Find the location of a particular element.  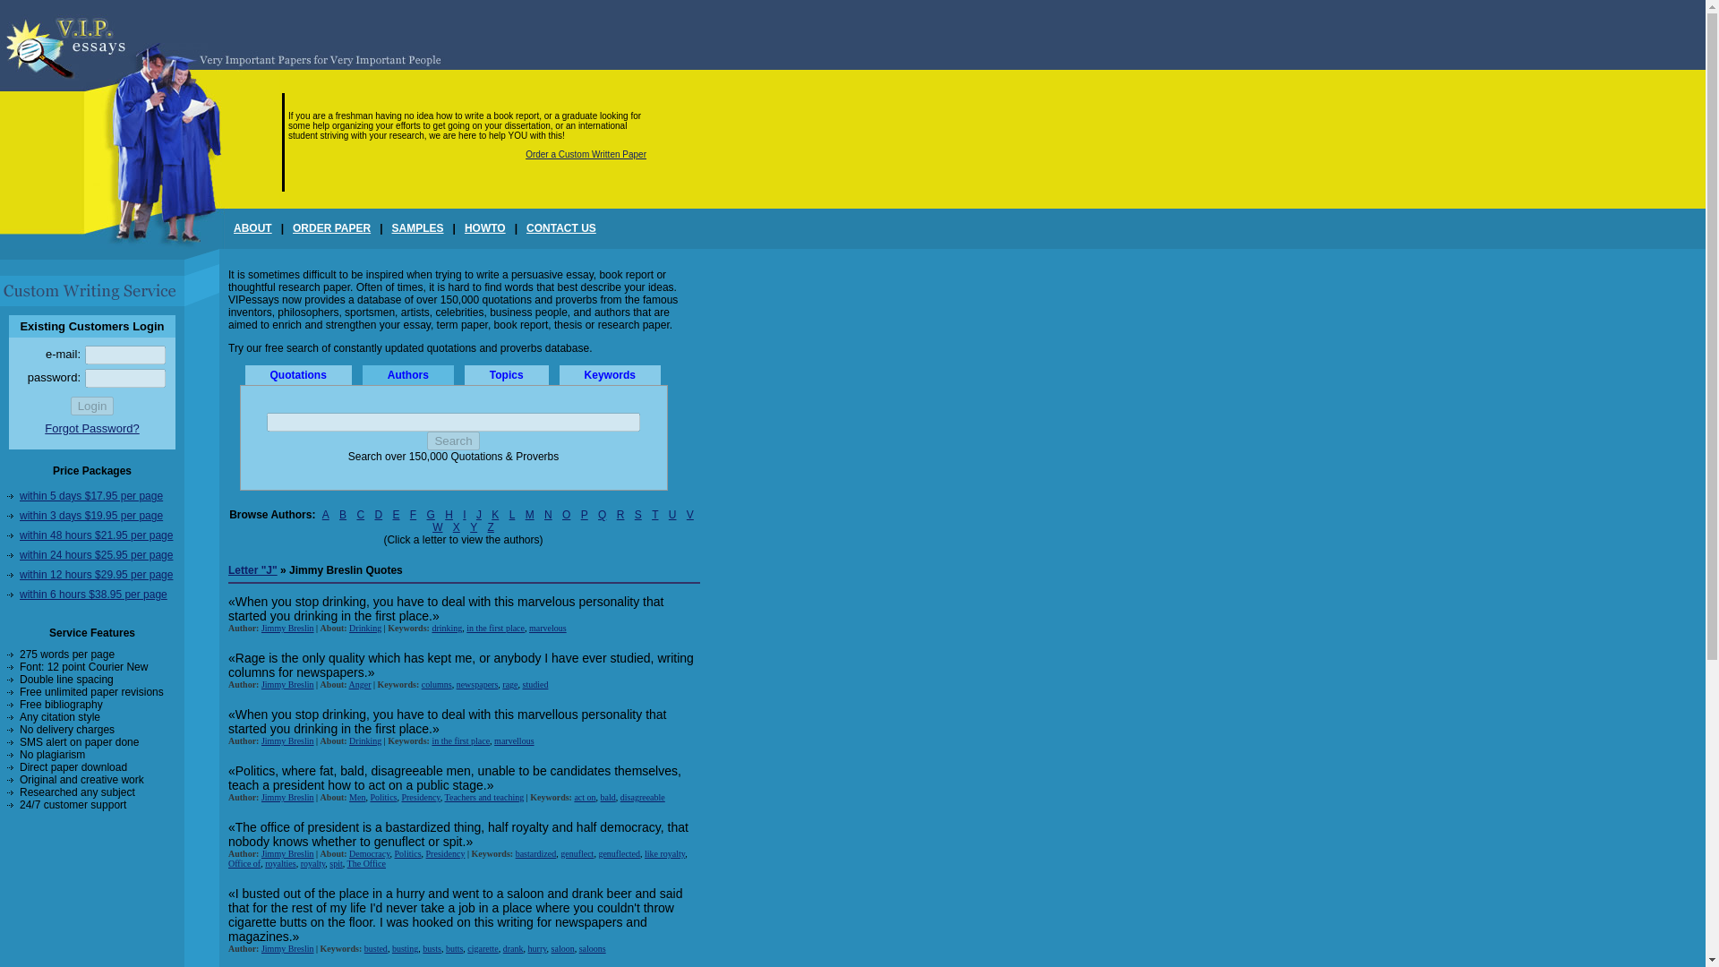

Search is located at coordinates (453, 441).